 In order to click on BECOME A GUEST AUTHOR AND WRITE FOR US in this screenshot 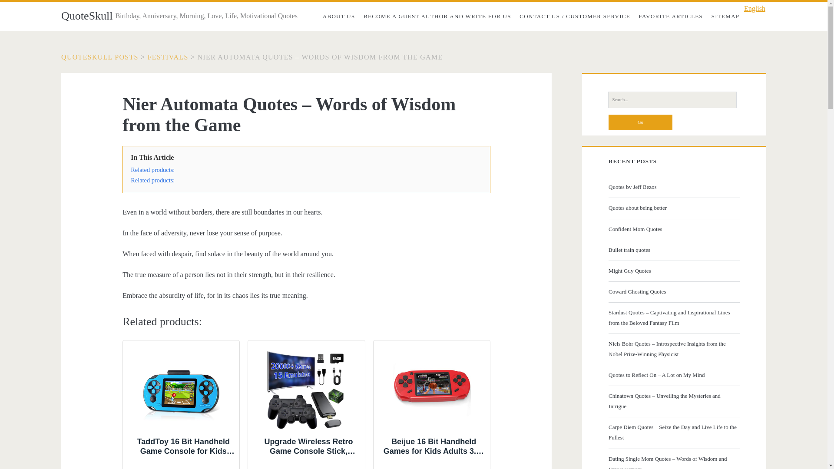, I will do `click(437, 17)`.